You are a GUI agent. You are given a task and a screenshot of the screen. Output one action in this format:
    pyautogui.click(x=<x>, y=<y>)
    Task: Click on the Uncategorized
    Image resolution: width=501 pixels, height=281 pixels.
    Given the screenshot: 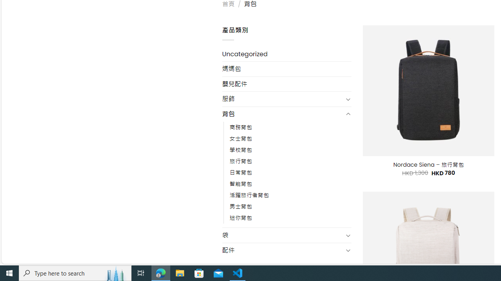 What is the action you would take?
    pyautogui.click(x=287, y=54)
    